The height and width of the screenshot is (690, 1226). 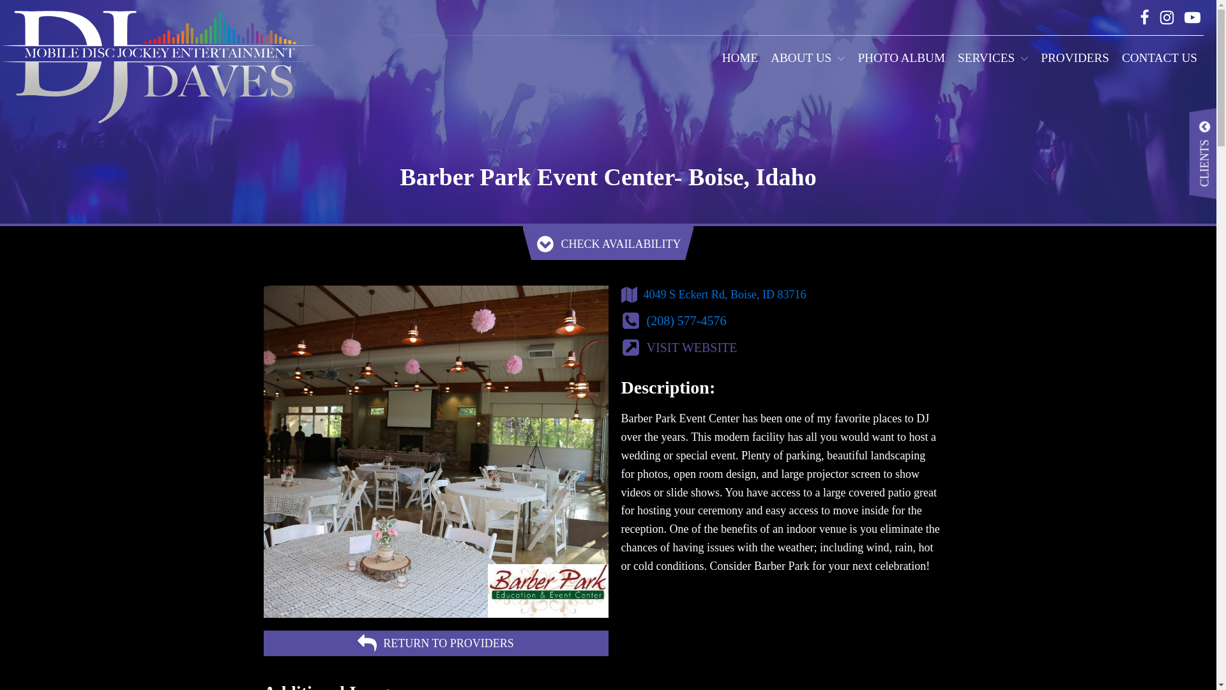 I want to click on WEDDING, so click(x=349, y=181).